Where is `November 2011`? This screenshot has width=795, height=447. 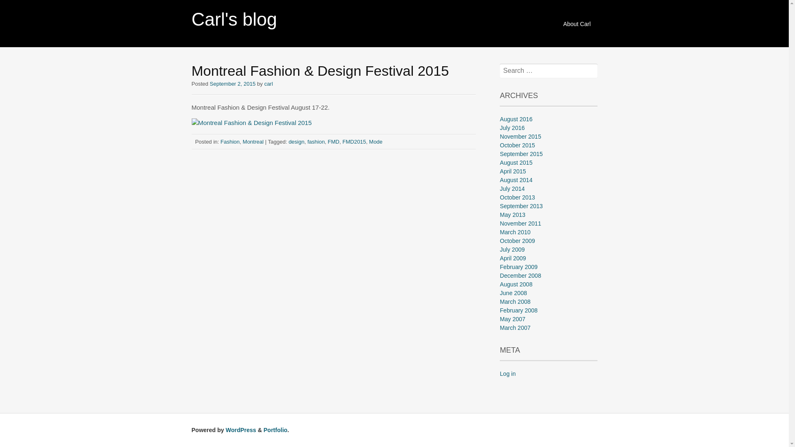 November 2011 is located at coordinates (520, 223).